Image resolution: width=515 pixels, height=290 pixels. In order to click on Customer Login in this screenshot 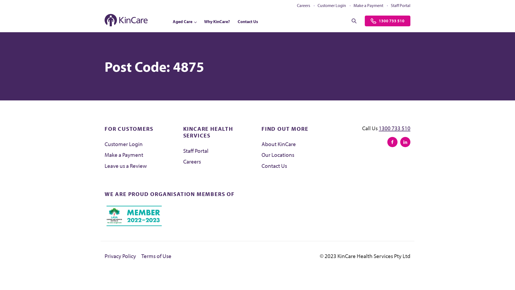, I will do `click(124, 144)`.